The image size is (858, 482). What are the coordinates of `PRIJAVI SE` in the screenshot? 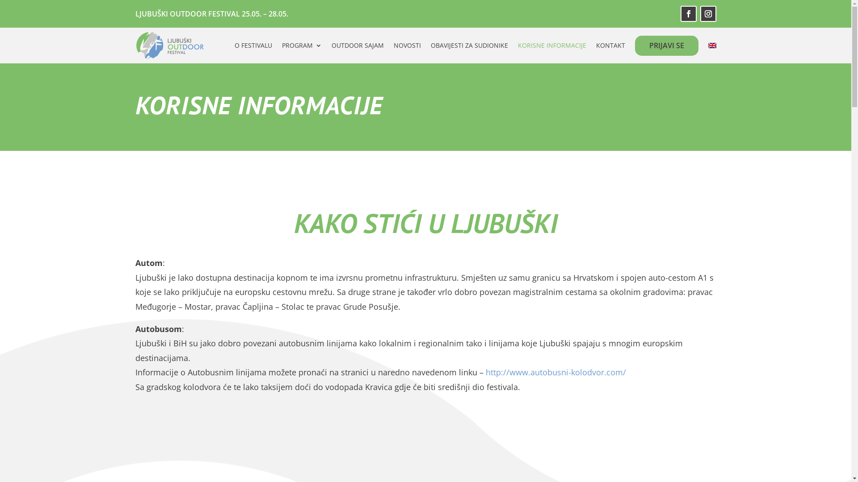 It's located at (666, 46).